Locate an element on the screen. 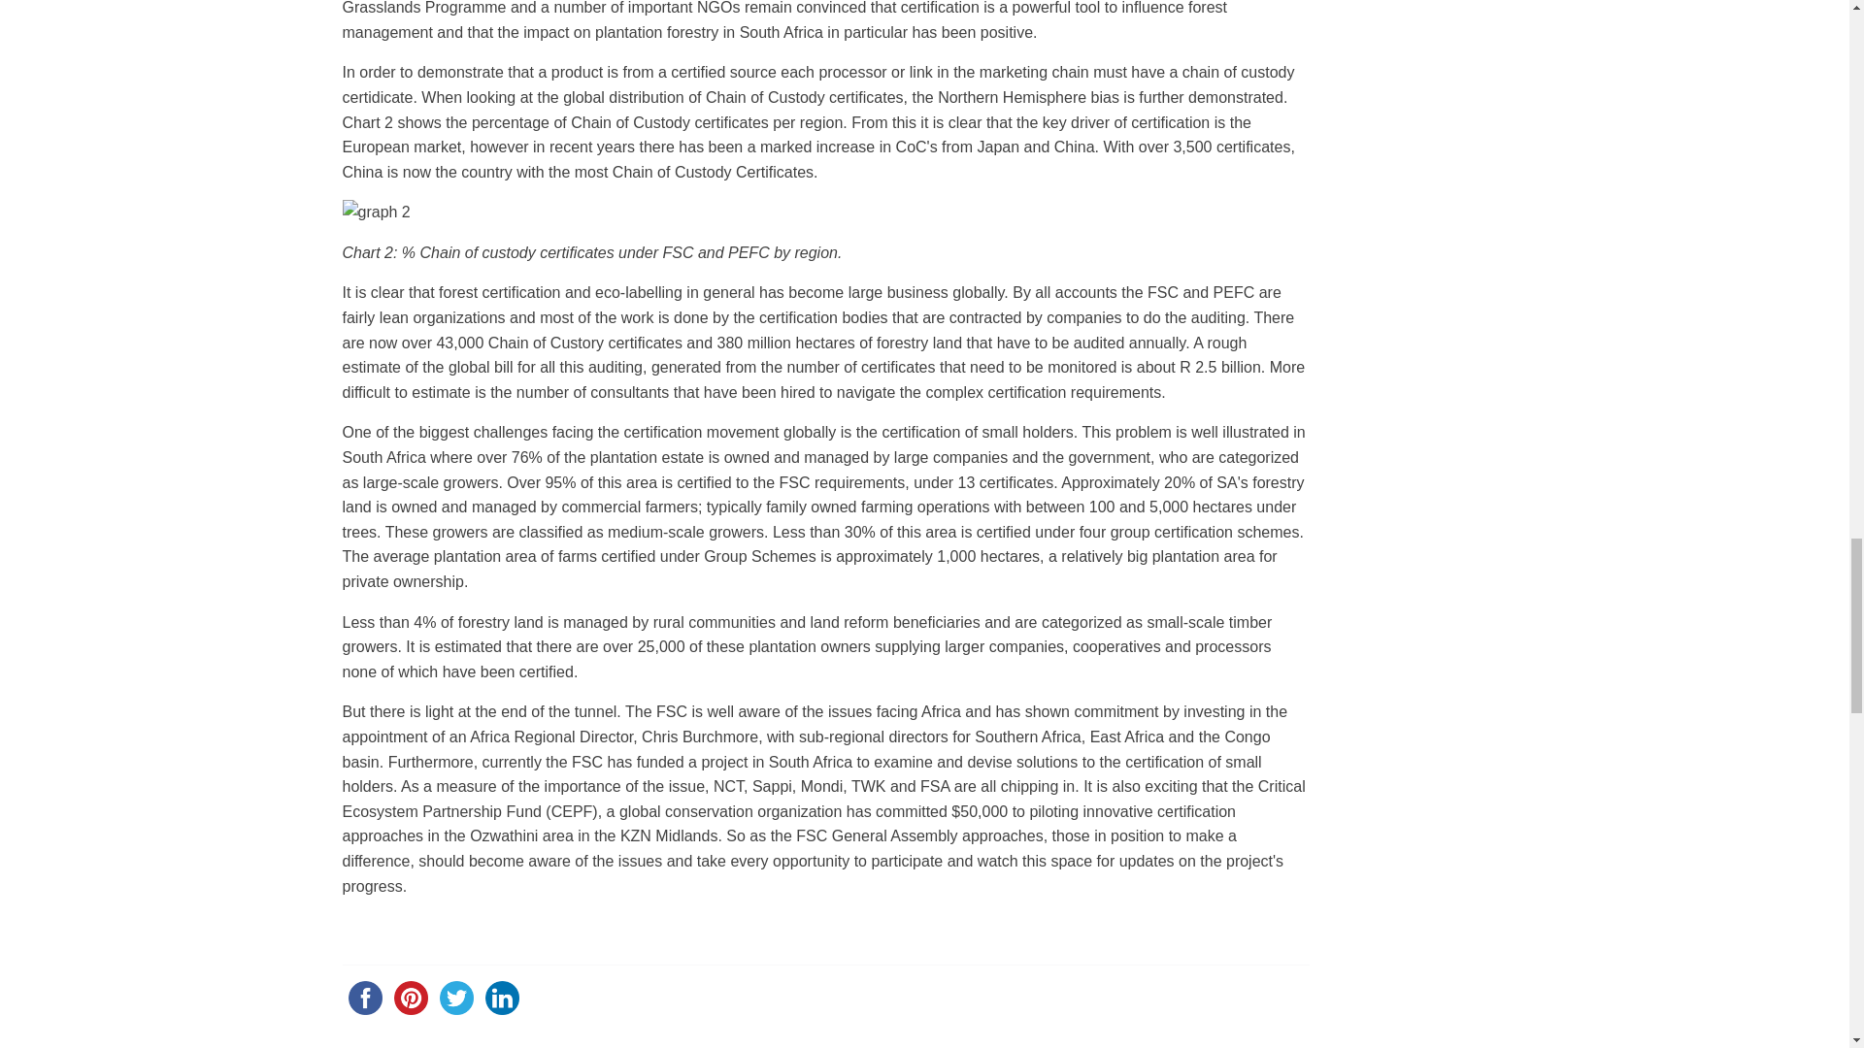 This screenshot has height=1048, width=1864. twitter is located at coordinates (455, 998).